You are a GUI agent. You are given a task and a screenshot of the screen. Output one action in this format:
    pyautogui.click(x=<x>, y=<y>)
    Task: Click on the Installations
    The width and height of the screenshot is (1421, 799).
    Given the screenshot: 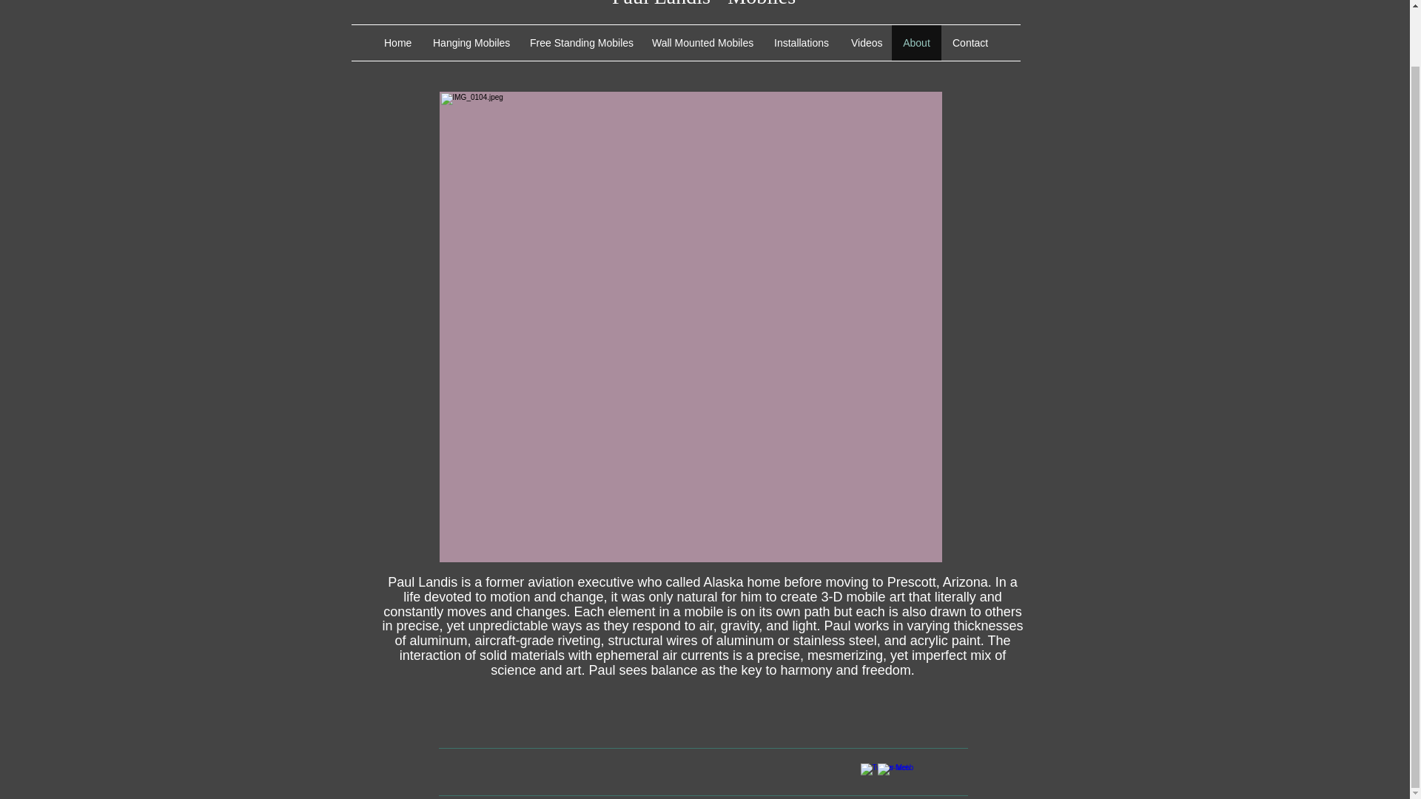 What is the action you would take?
    pyautogui.click(x=801, y=43)
    